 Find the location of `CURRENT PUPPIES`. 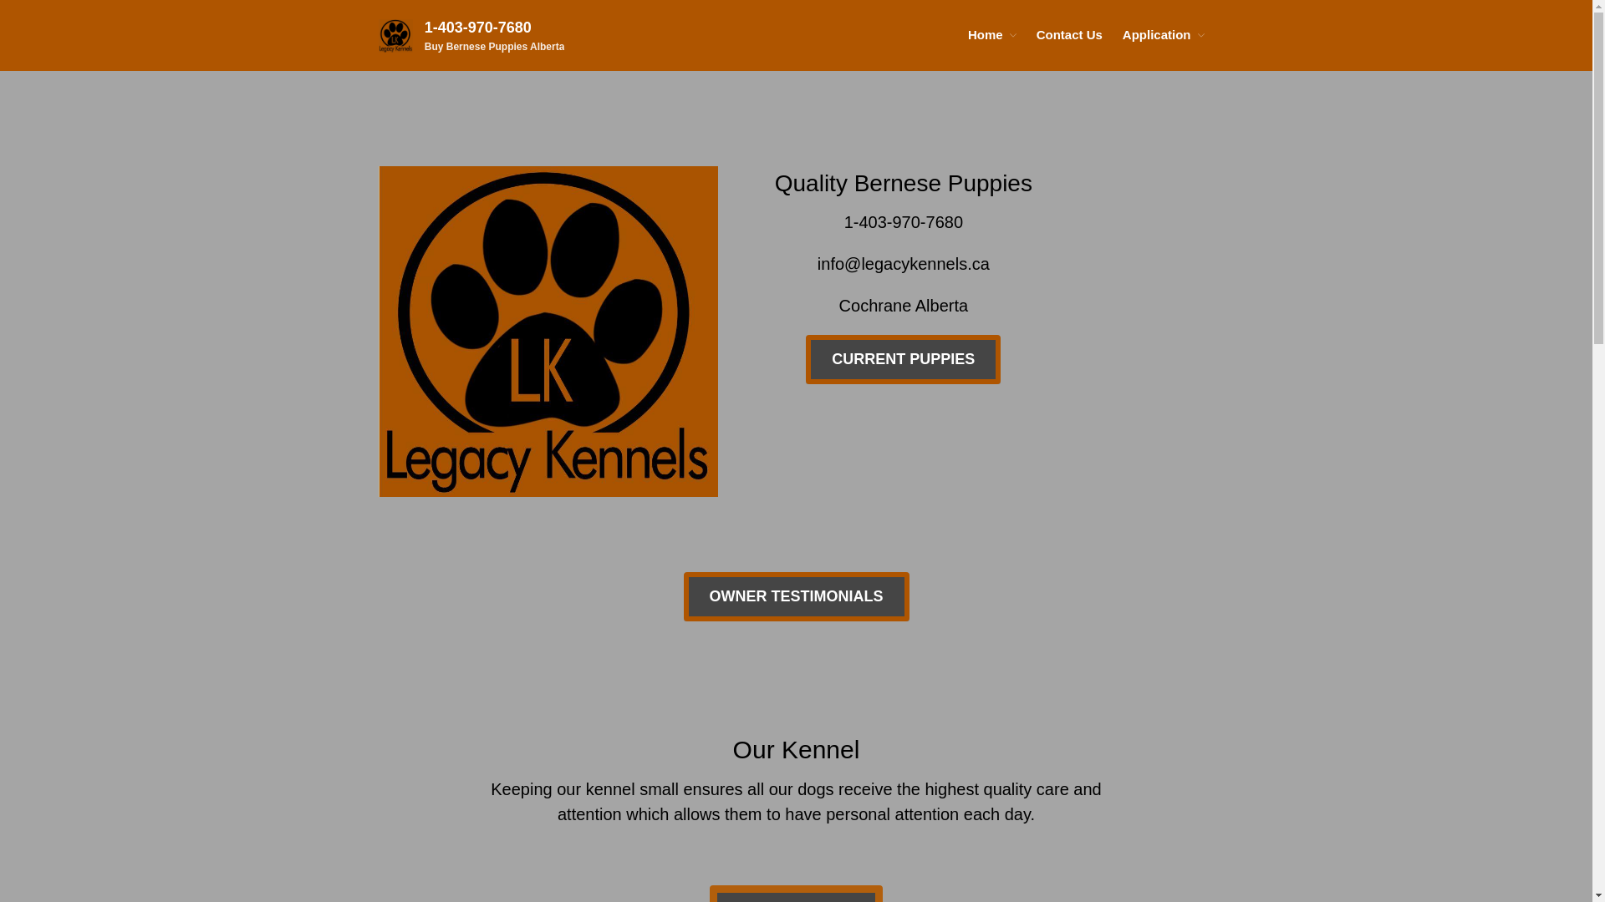

CURRENT PUPPIES is located at coordinates (903, 359).